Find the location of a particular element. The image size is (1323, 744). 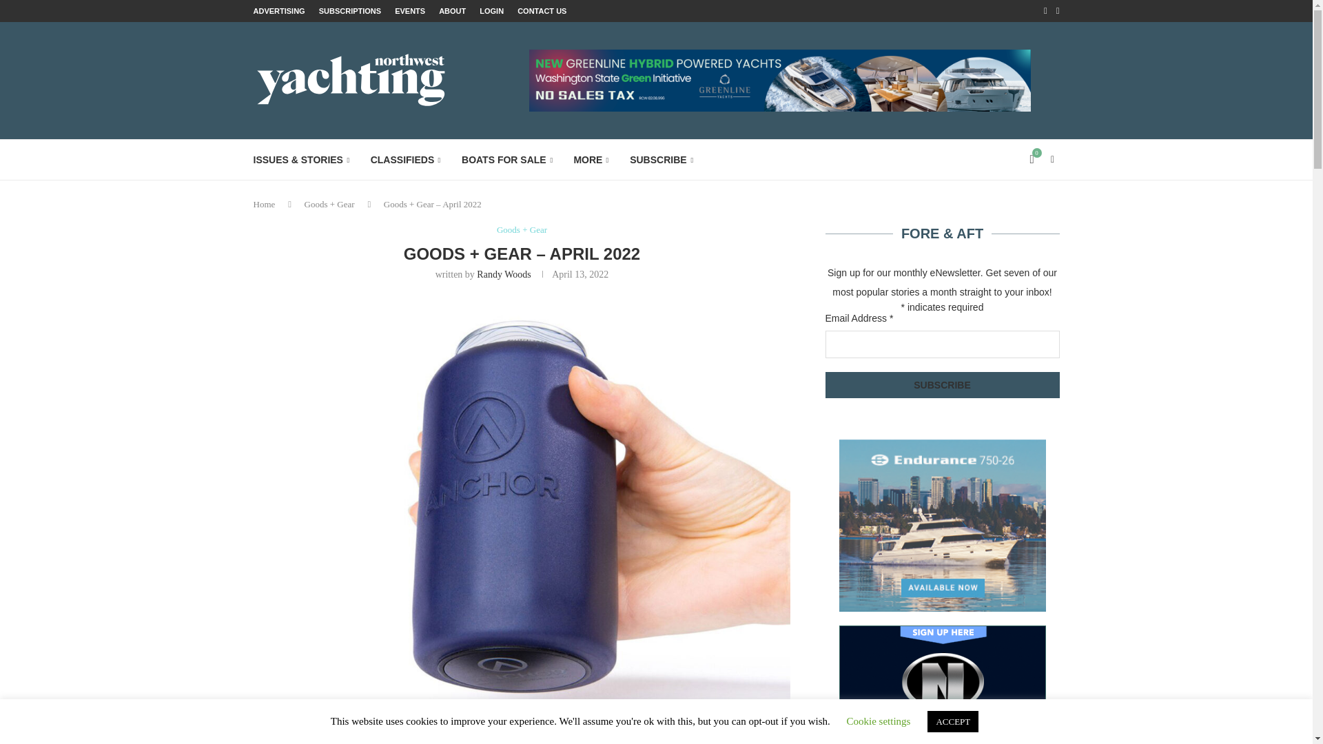

SUBSCRIPTIONS is located at coordinates (349, 11).